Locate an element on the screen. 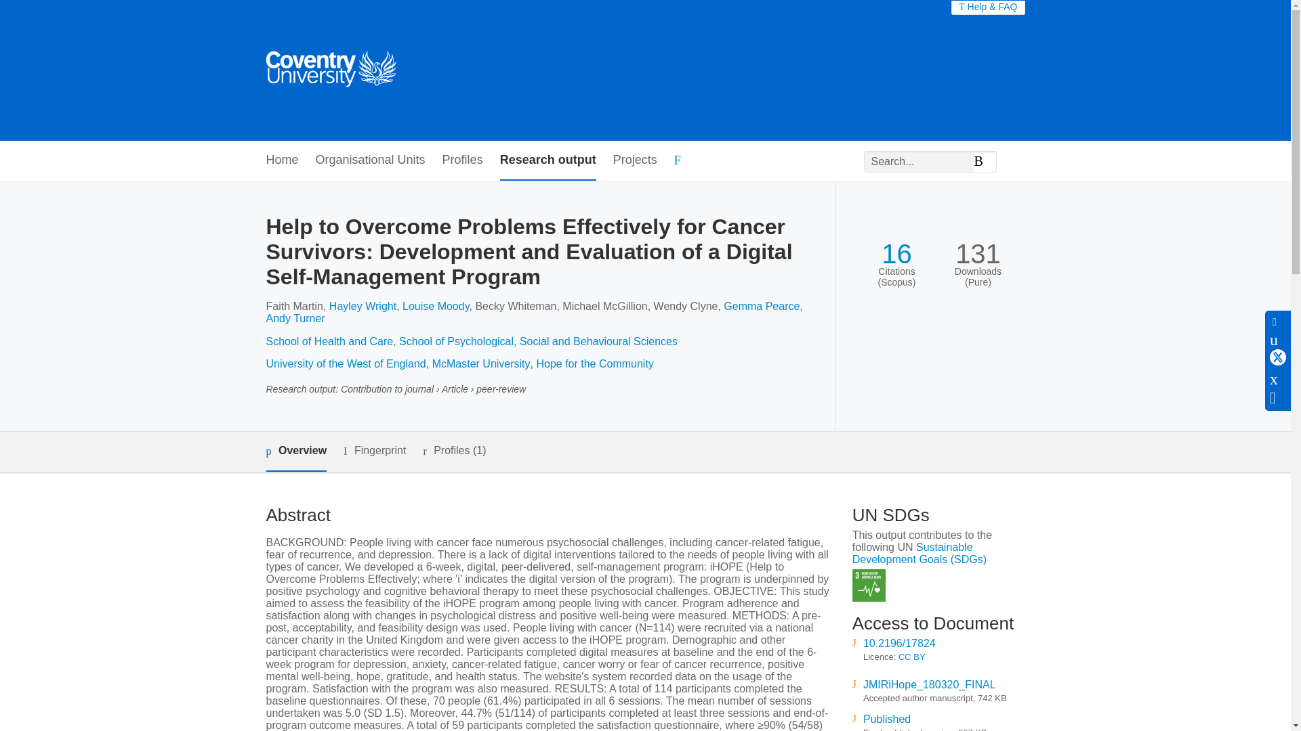  Organisational Units is located at coordinates (370, 160).